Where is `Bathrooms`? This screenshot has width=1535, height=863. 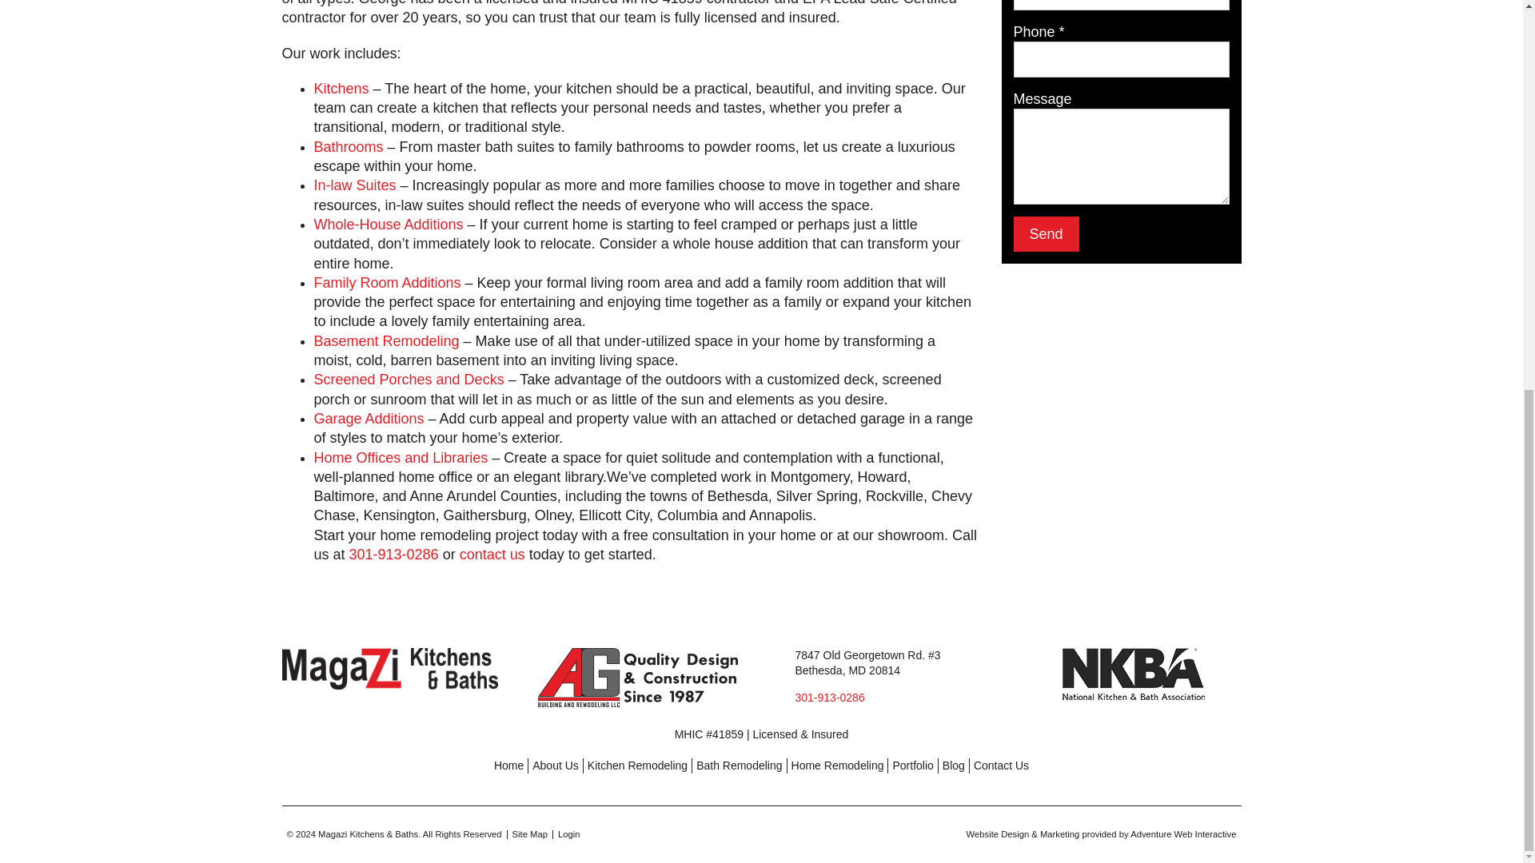
Bathrooms is located at coordinates (347, 147).